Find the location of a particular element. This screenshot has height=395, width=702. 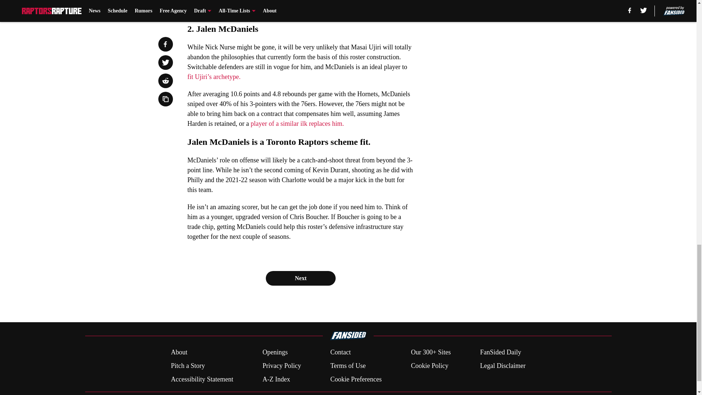

FanSided Daily is located at coordinates (501, 353).